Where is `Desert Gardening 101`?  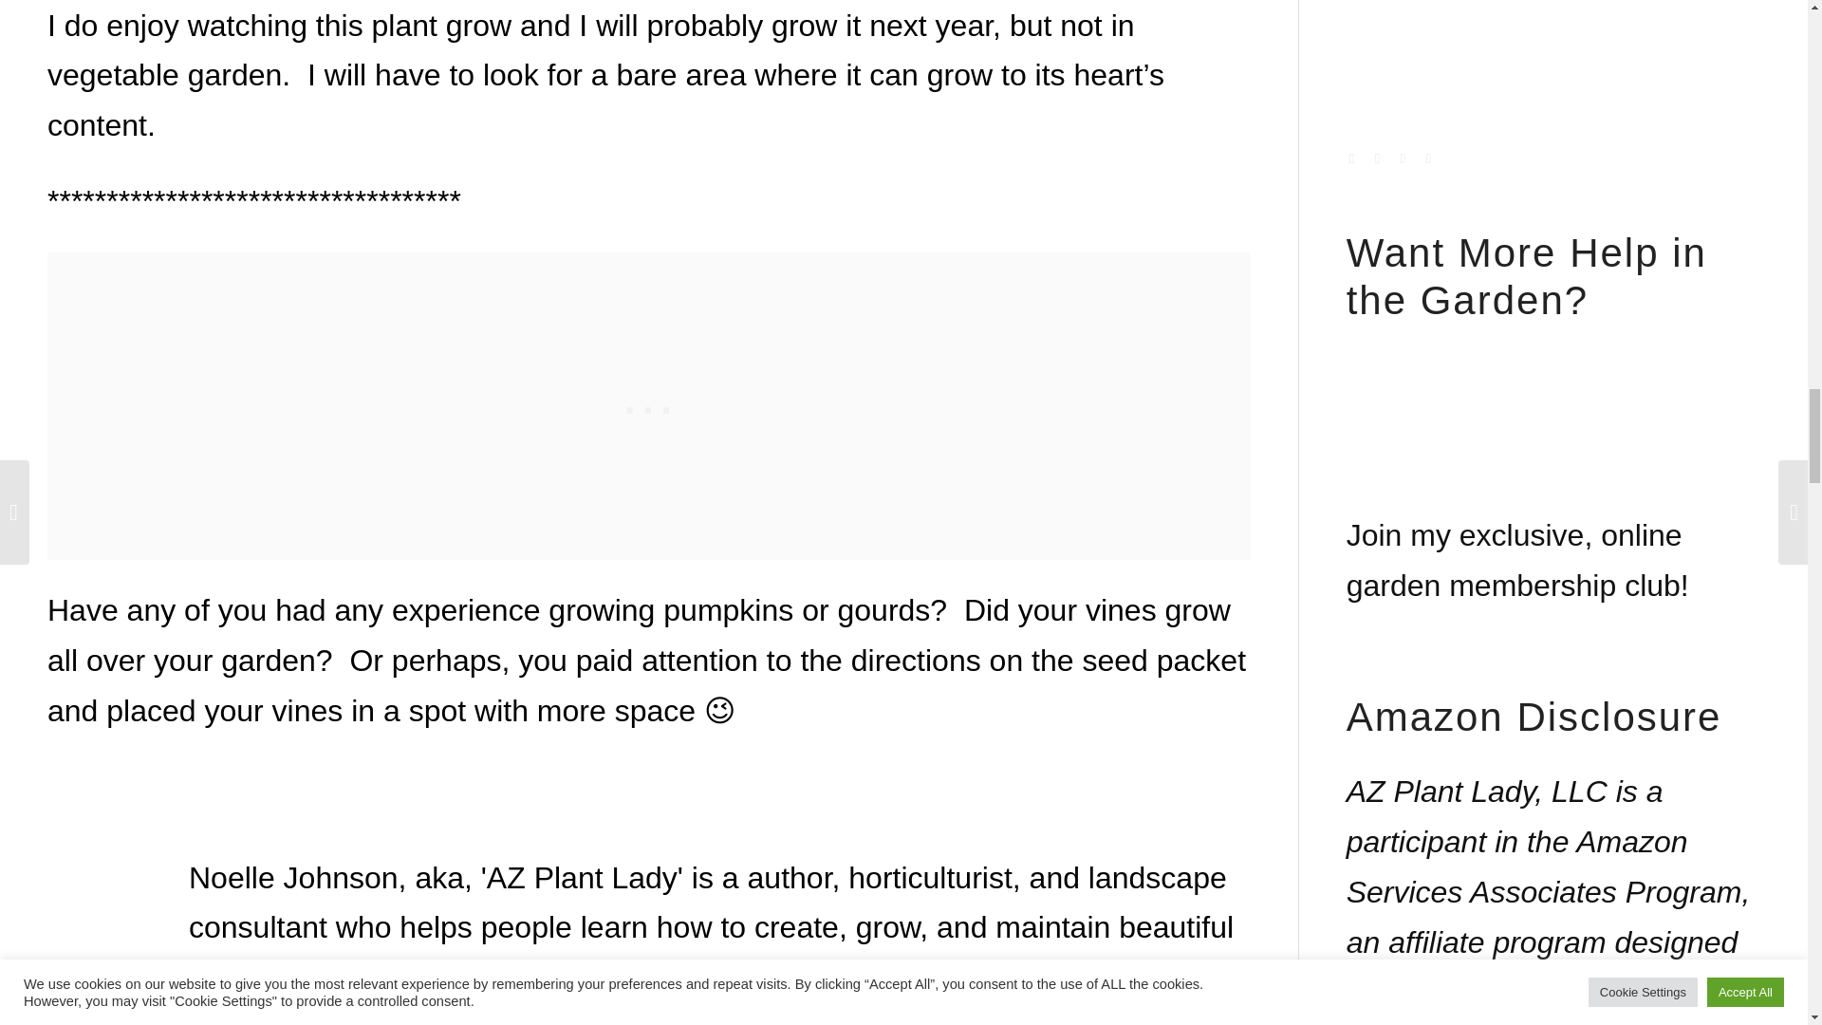 Desert Gardening 101 is located at coordinates (724, 1017).